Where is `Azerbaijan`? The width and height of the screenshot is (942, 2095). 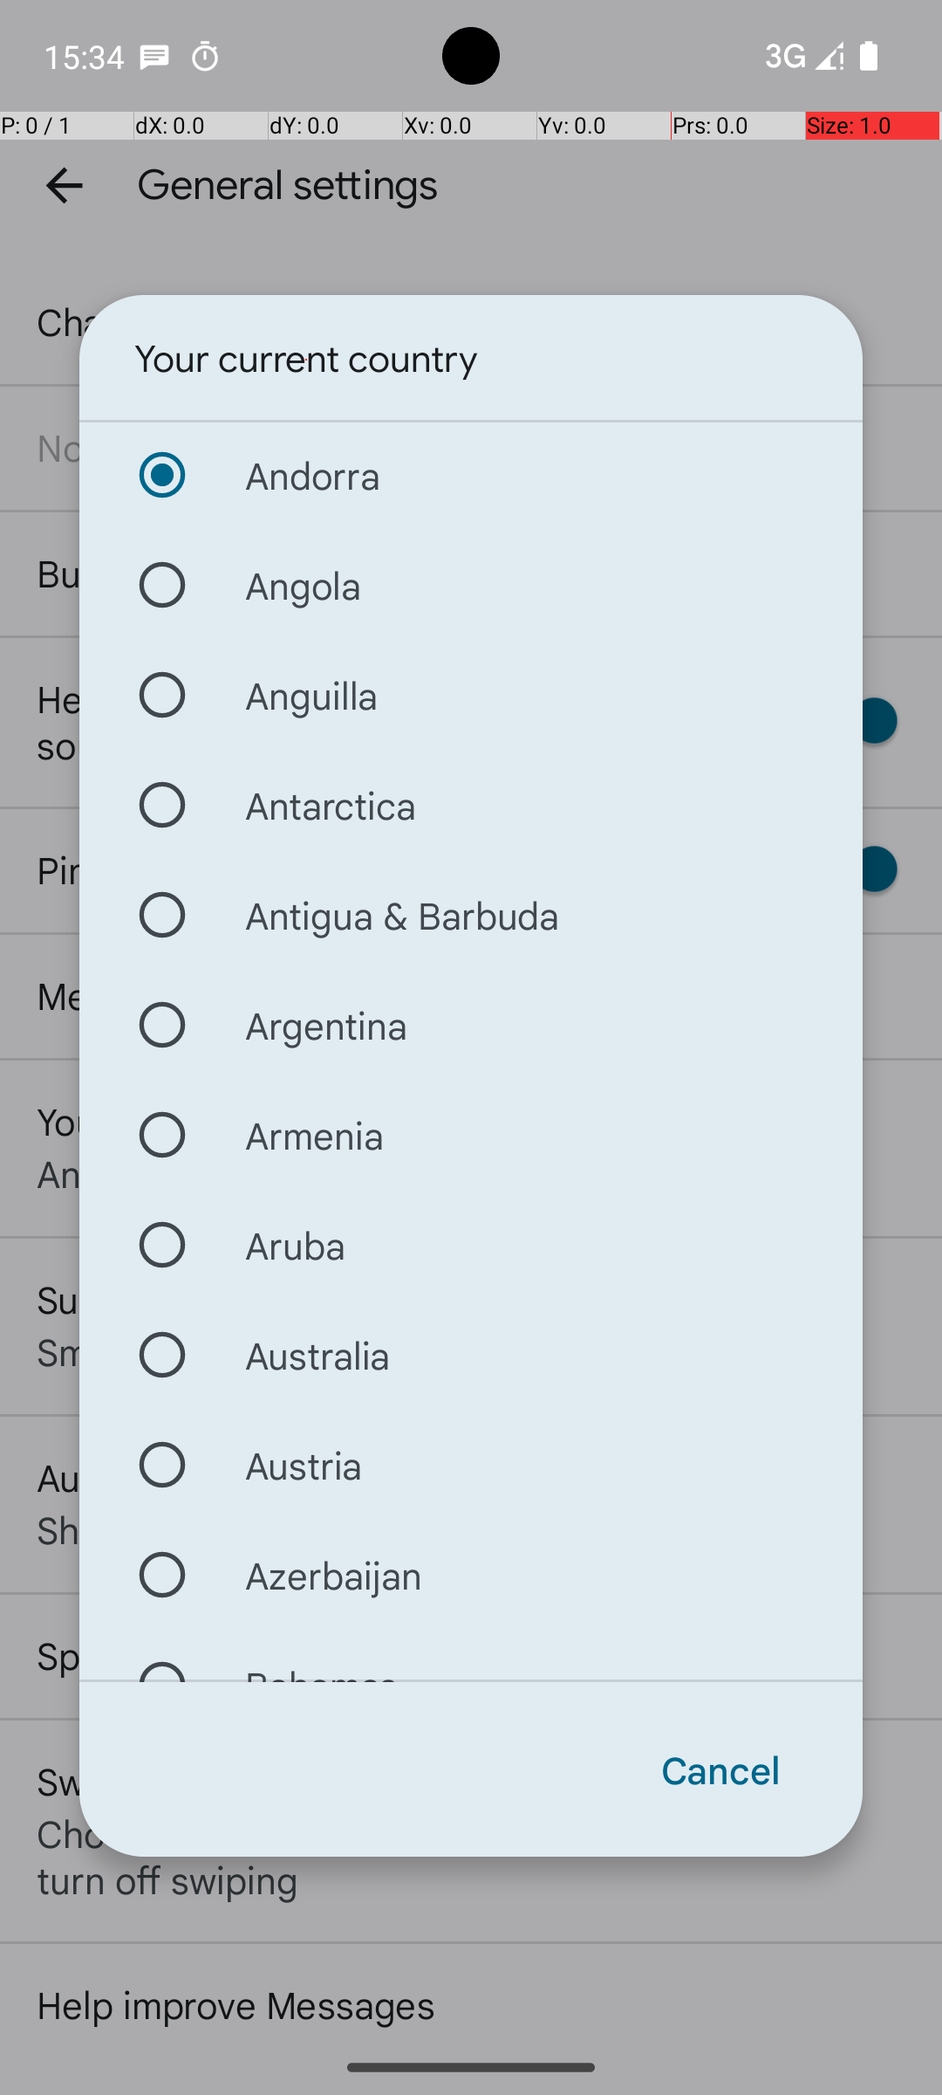
Azerbaijan is located at coordinates (471, 1575).